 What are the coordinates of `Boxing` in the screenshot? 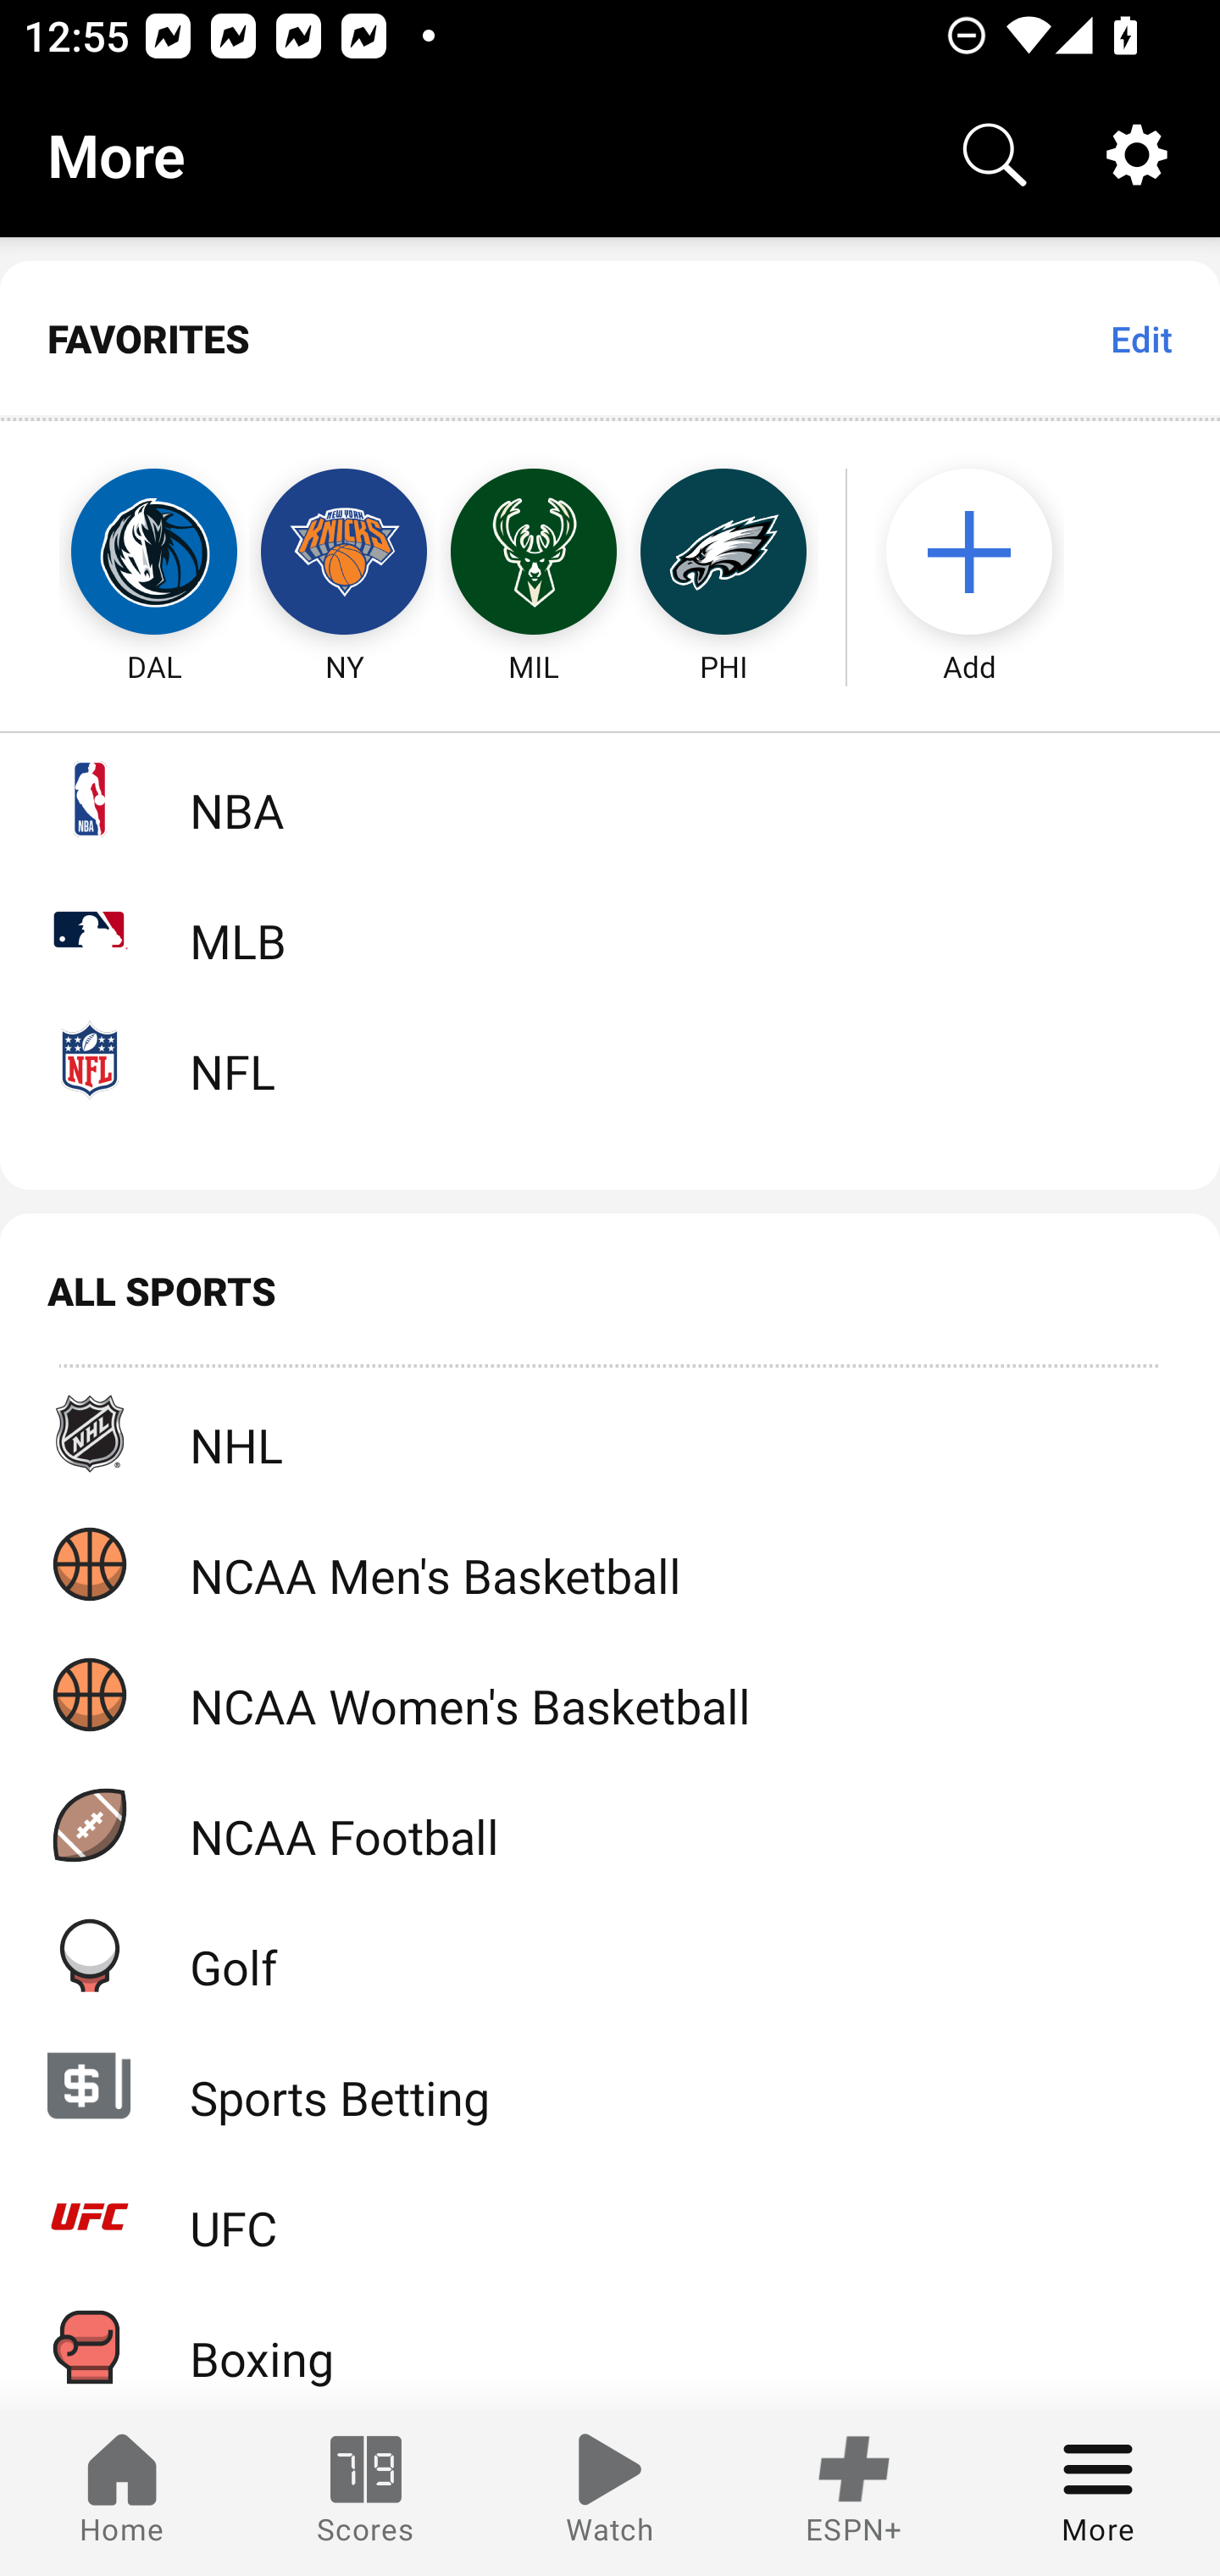 It's located at (610, 2346).